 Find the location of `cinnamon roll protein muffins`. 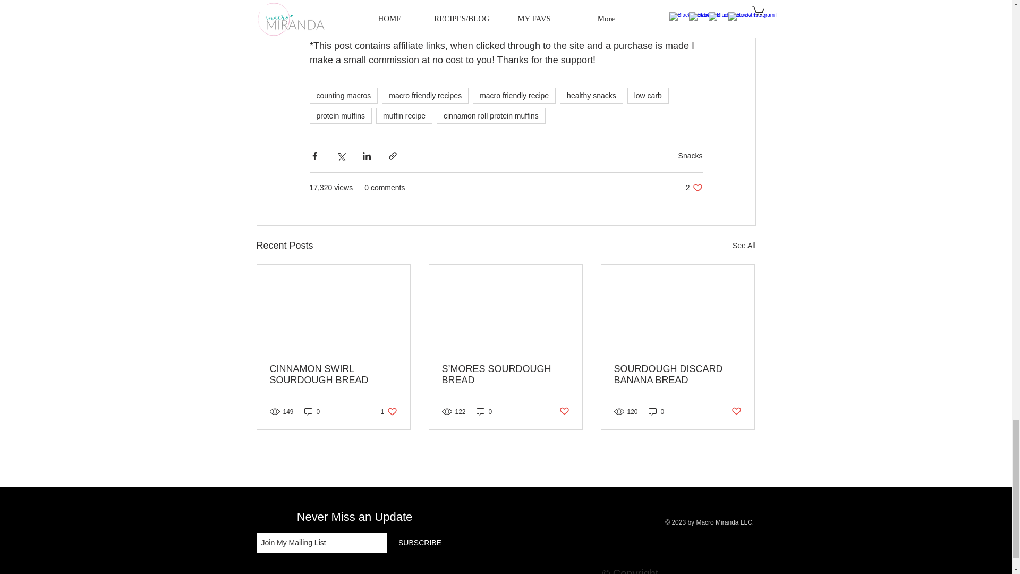

cinnamon roll protein muffins is located at coordinates (592, 96).